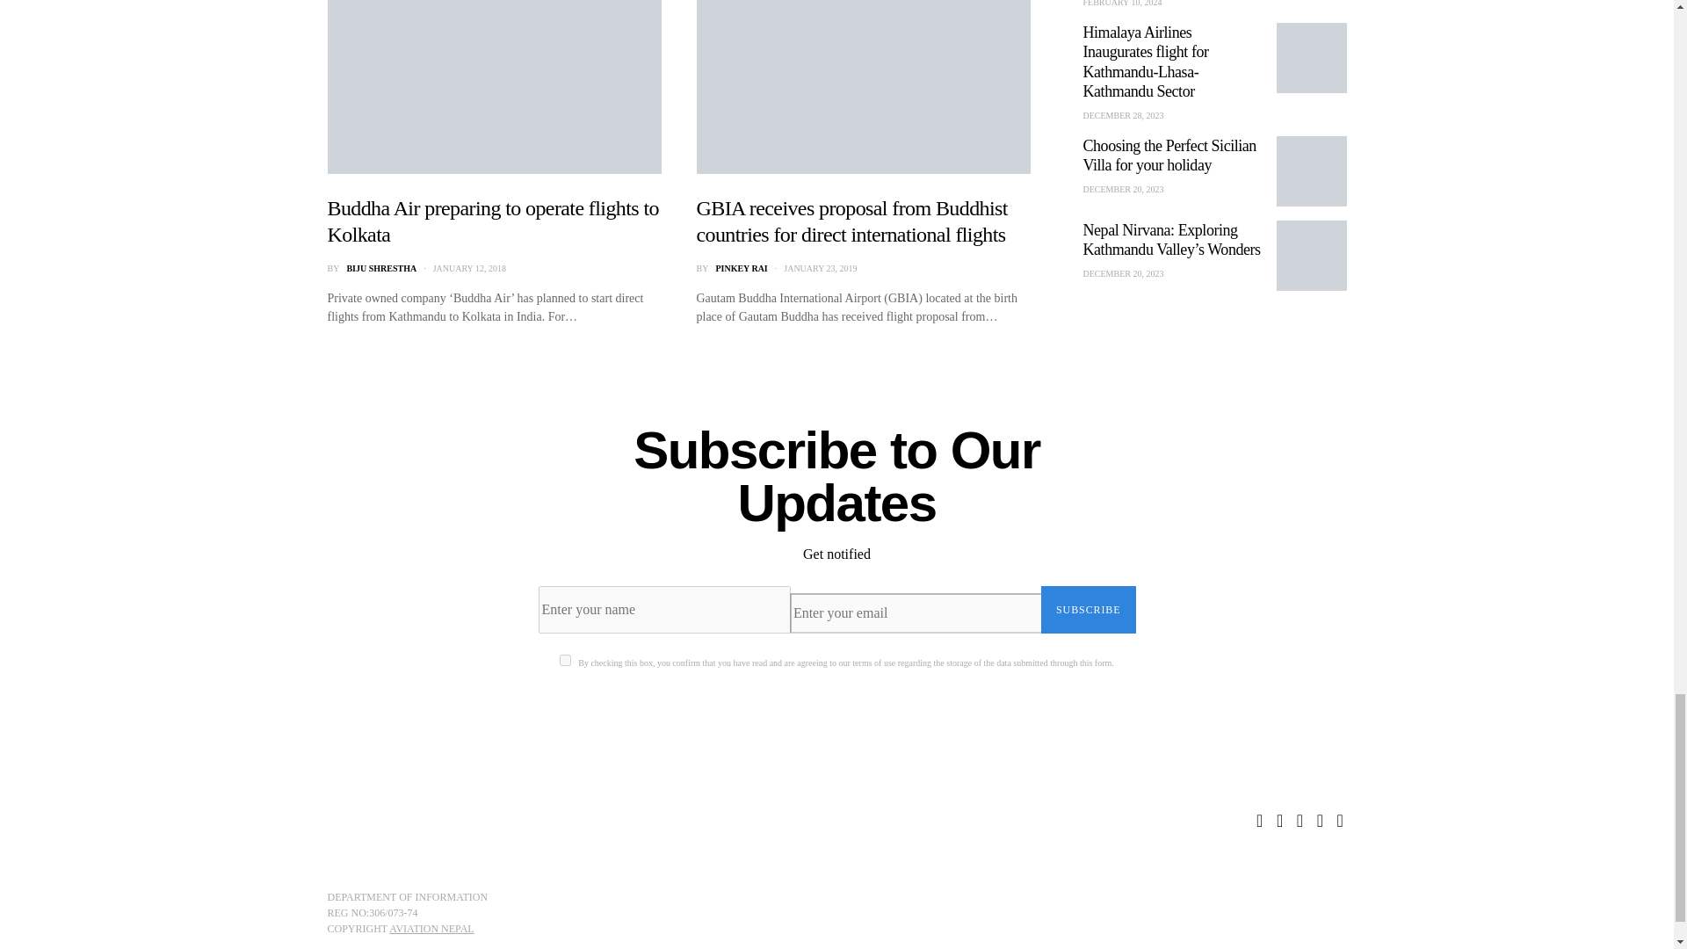 The width and height of the screenshot is (1687, 949). What do you see at coordinates (742, 269) in the screenshot?
I see `View all posts by Pinkey Rai` at bounding box center [742, 269].